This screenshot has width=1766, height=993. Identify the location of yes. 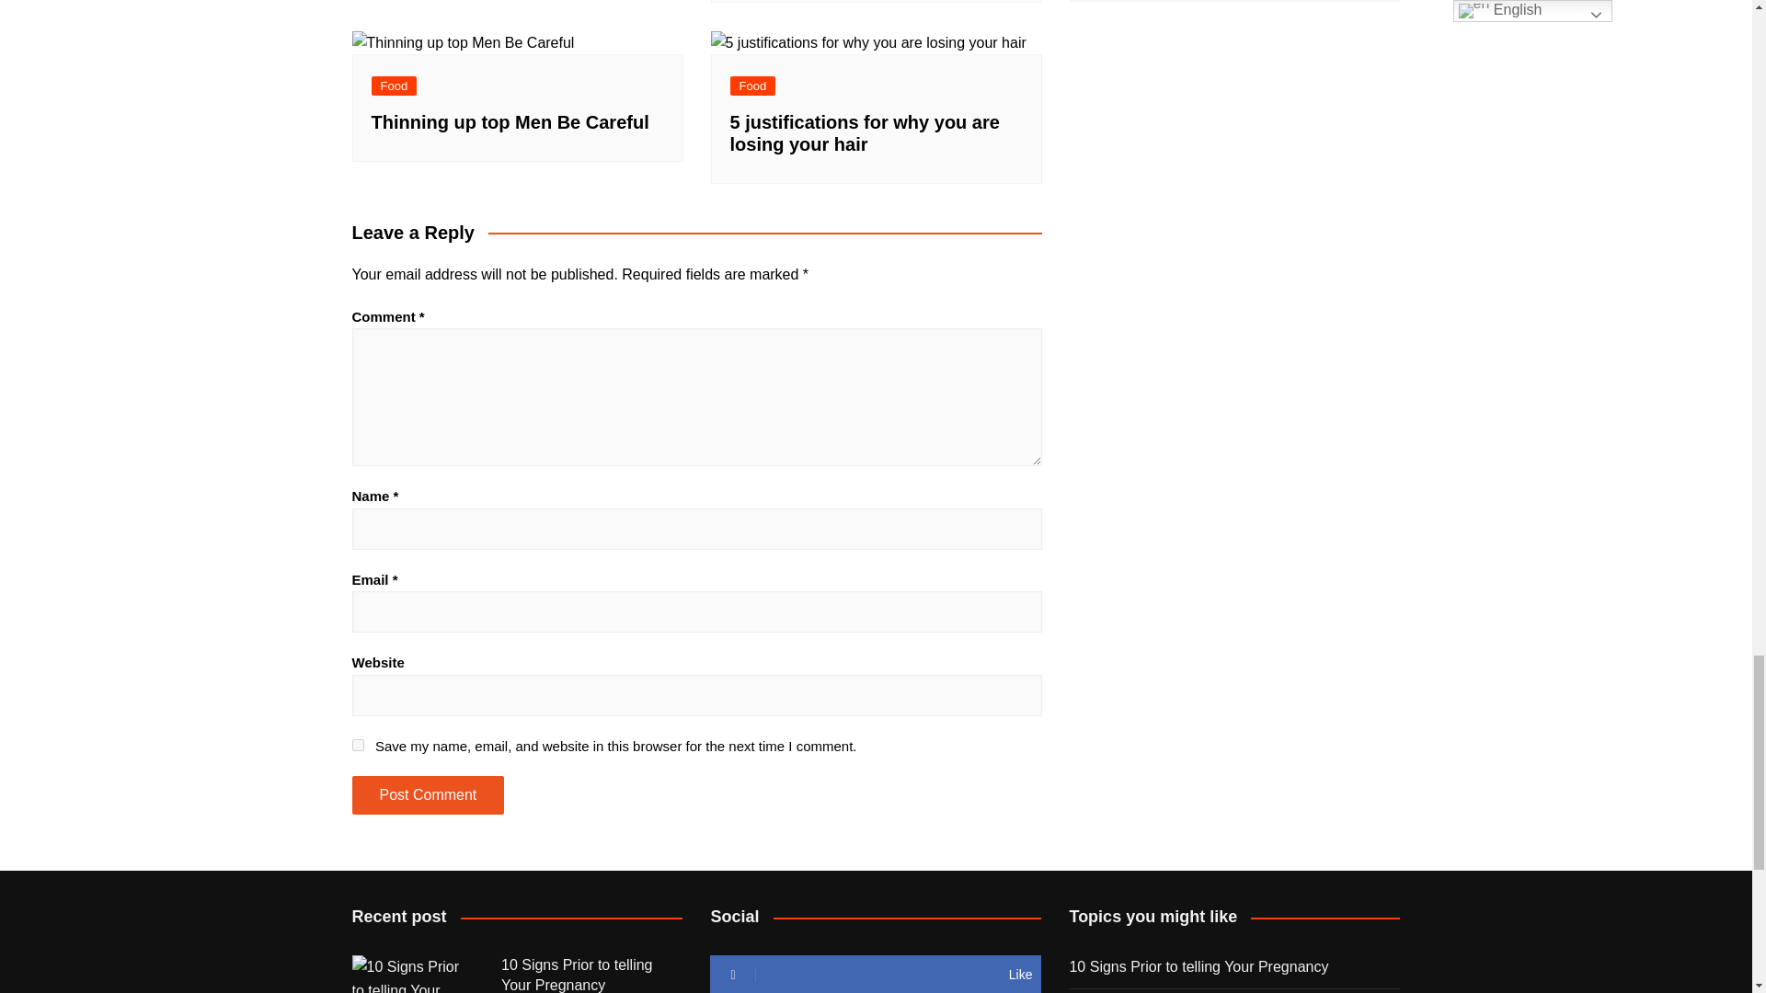
(357, 745).